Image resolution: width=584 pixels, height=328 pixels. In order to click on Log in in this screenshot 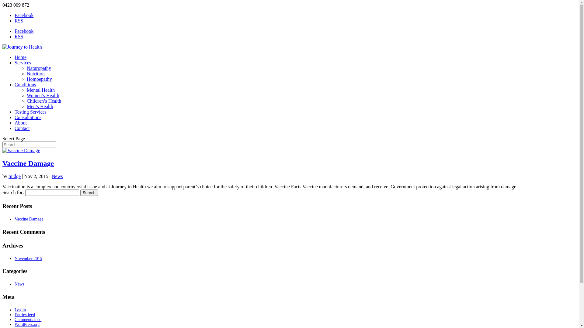, I will do `click(20, 310)`.